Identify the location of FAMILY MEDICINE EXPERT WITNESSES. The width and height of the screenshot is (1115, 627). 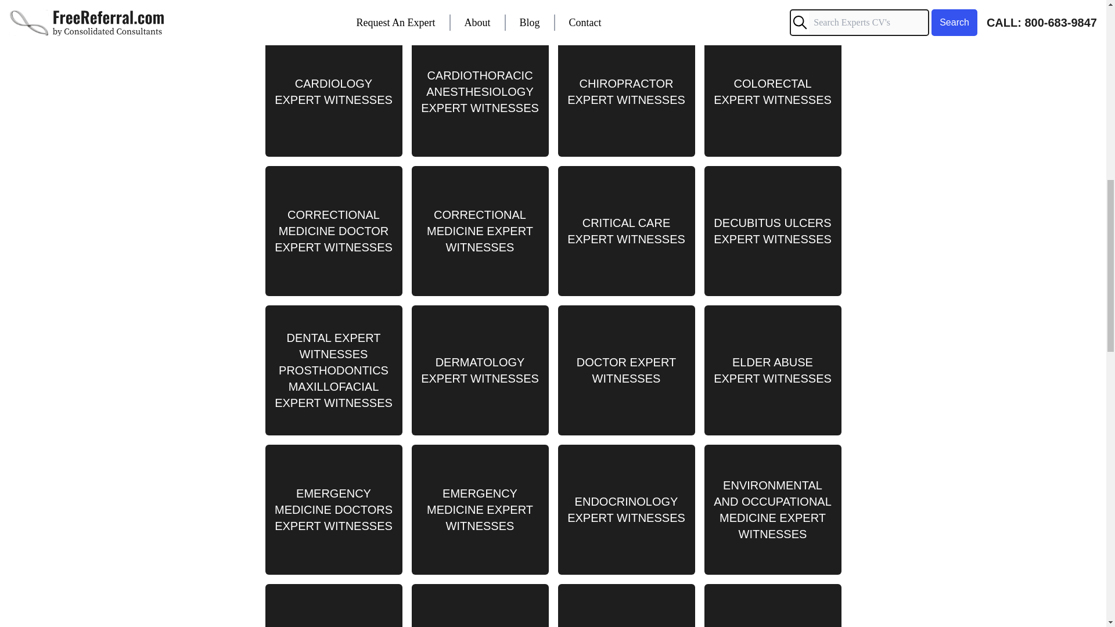
(333, 605).